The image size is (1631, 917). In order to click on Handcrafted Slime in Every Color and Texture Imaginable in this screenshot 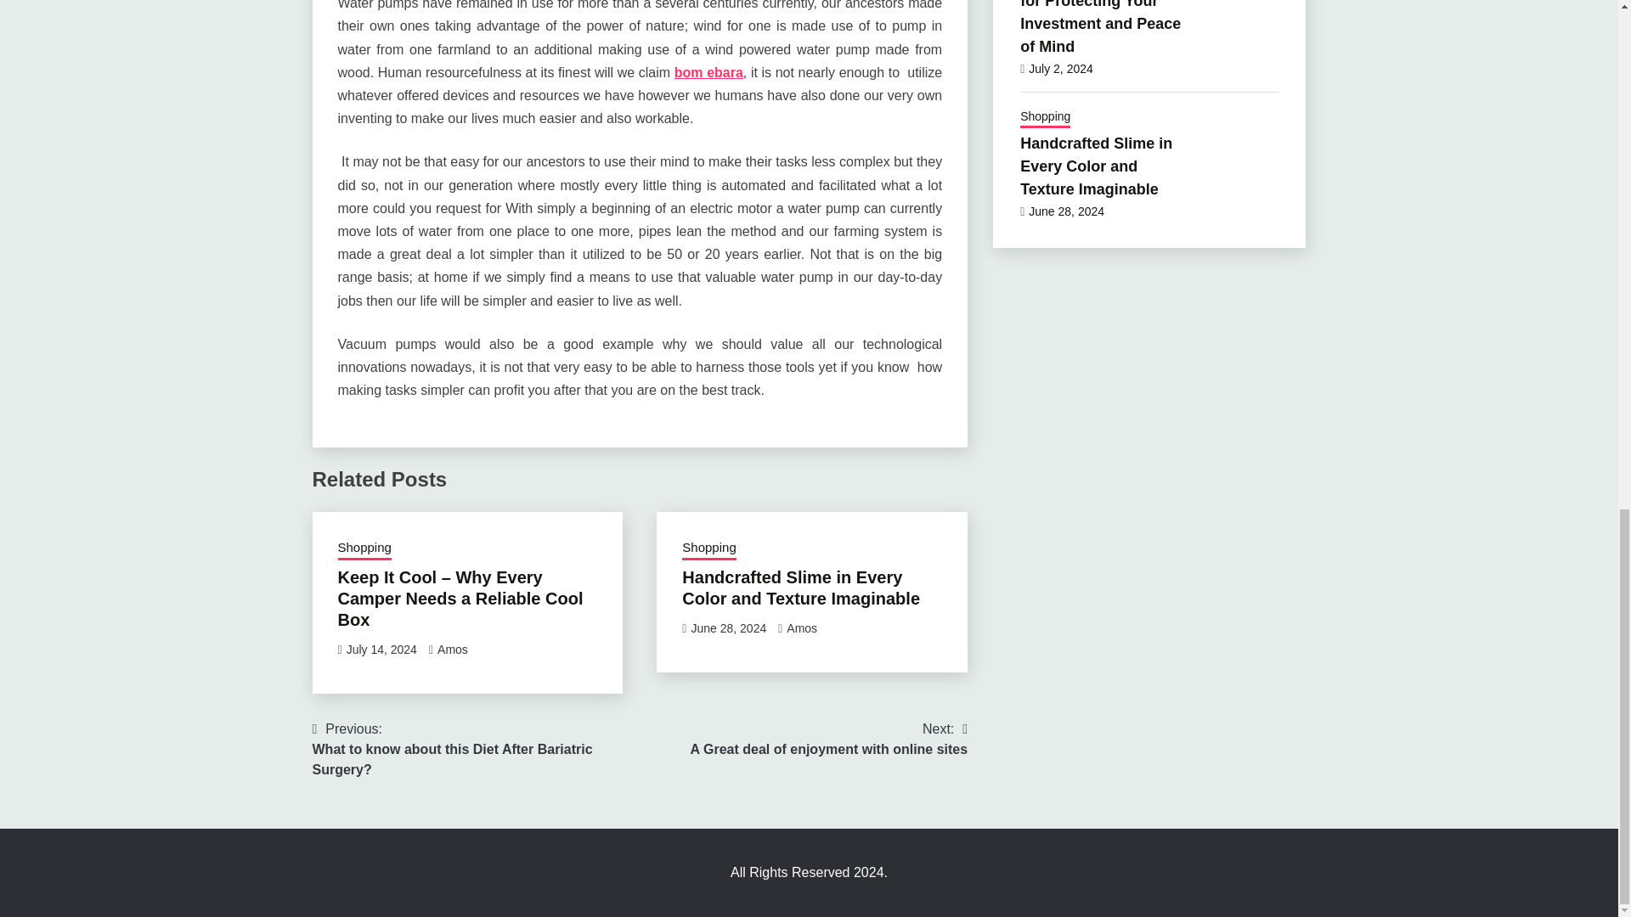, I will do `click(829, 739)`.